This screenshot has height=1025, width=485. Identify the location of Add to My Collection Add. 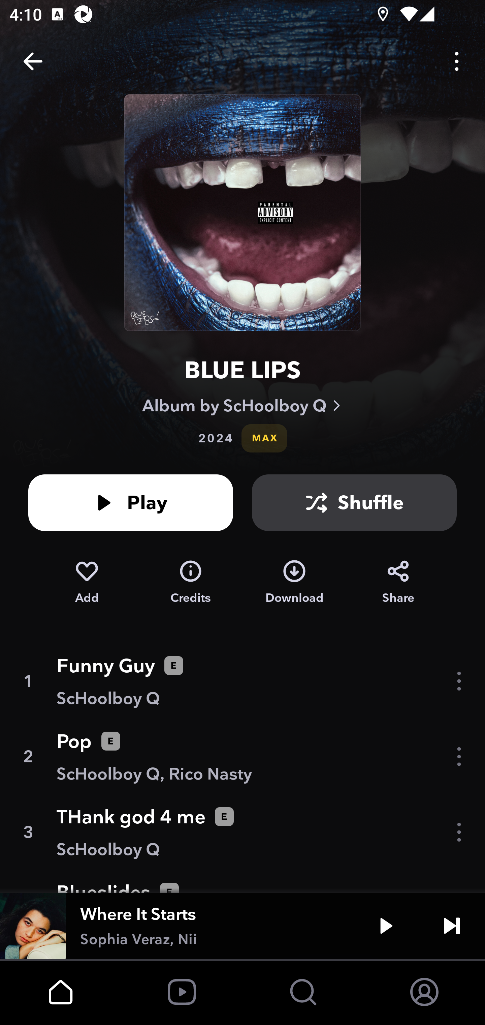
(87, 582).